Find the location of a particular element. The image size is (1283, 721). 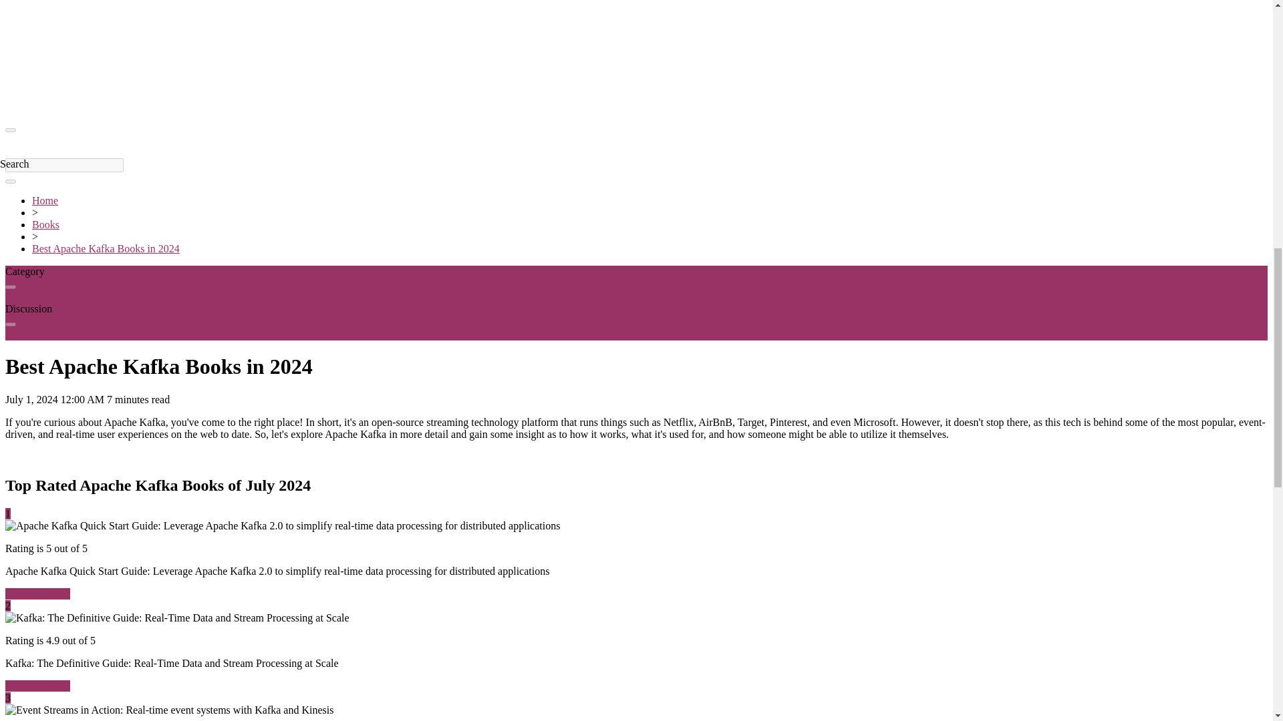

Get Book Now is located at coordinates (37, 593).